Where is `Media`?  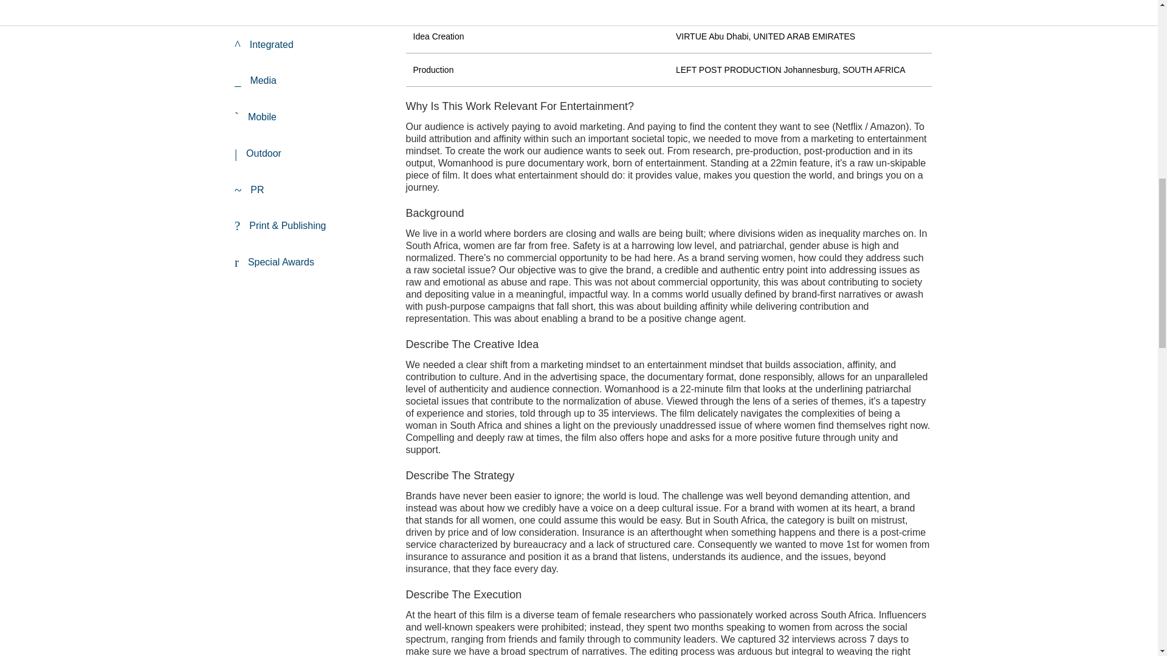 Media is located at coordinates (310, 81).